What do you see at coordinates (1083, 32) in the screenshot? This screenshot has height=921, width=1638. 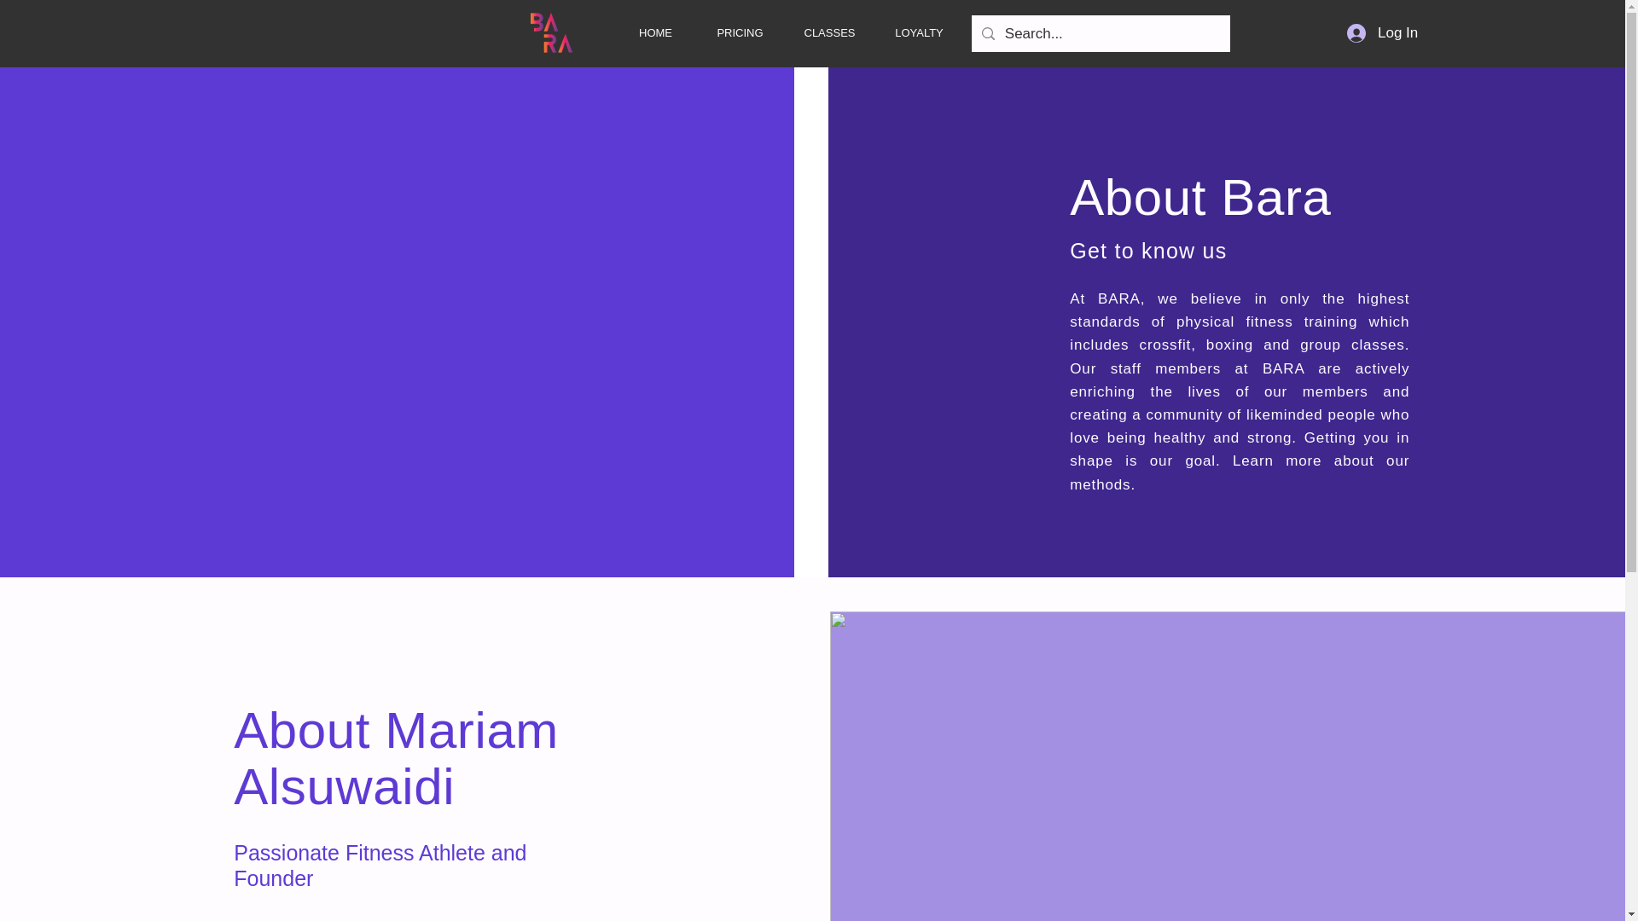 I see `ABOUT` at bounding box center [1083, 32].